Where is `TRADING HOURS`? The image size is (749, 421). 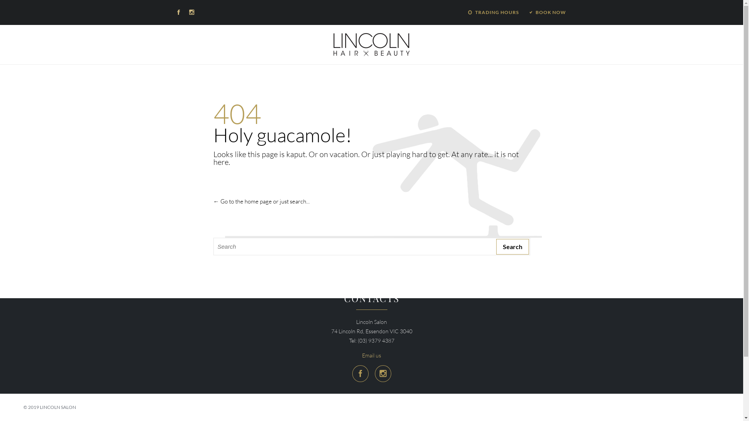 TRADING HOURS is located at coordinates (493, 12).